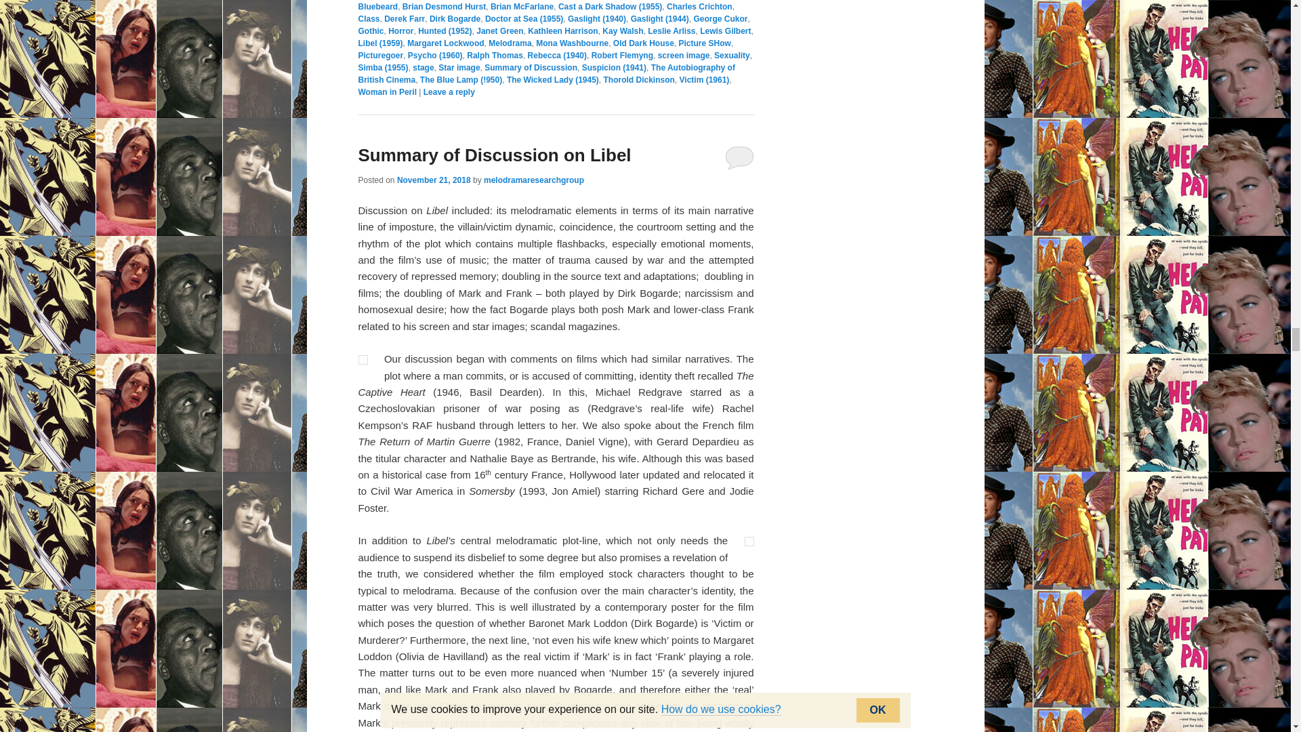 The height and width of the screenshot is (732, 1301). I want to click on 6:29 pm, so click(434, 180).